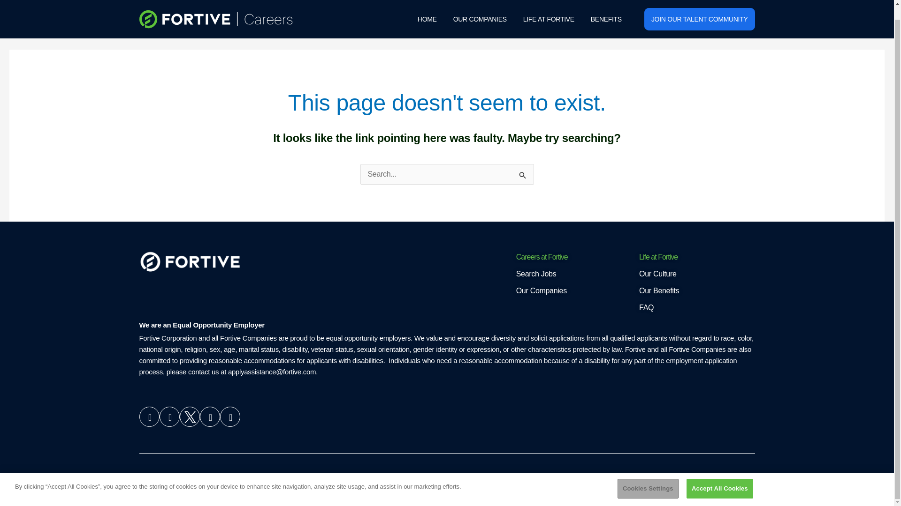 The image size is (901, 506). Describe the element at coordinates (570, 274) in the screenshot. I see `Search Jobs` at that location.